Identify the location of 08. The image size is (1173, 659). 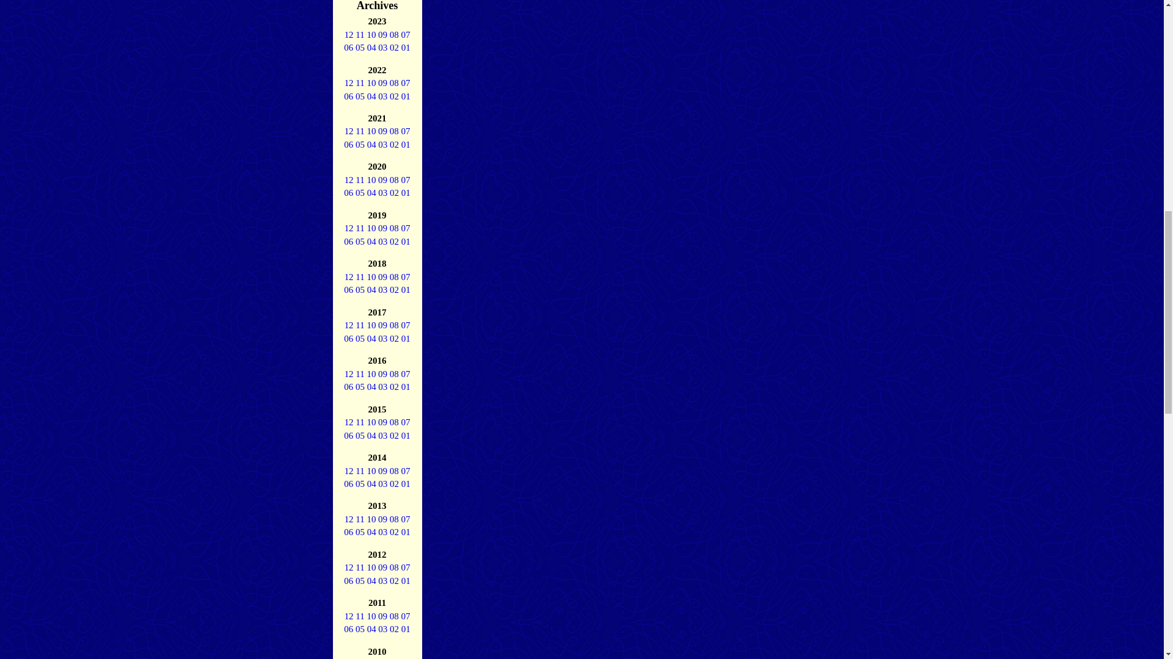
(393, 34).